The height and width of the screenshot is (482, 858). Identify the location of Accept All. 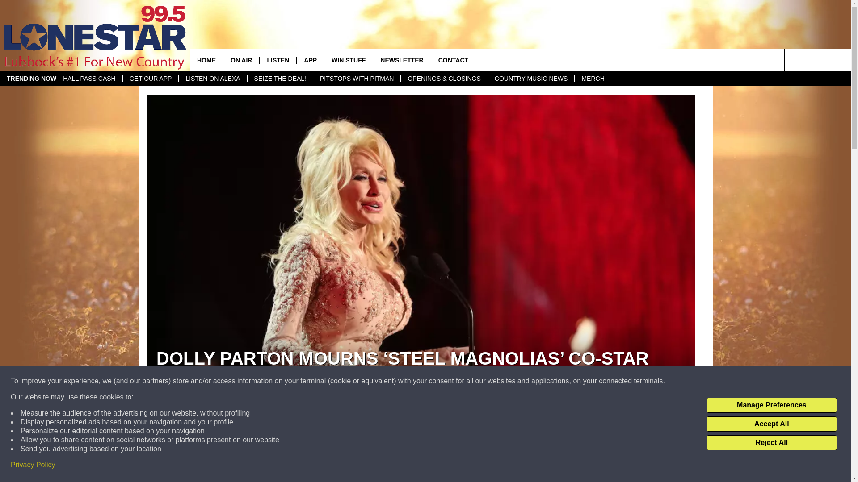
(771, 424).